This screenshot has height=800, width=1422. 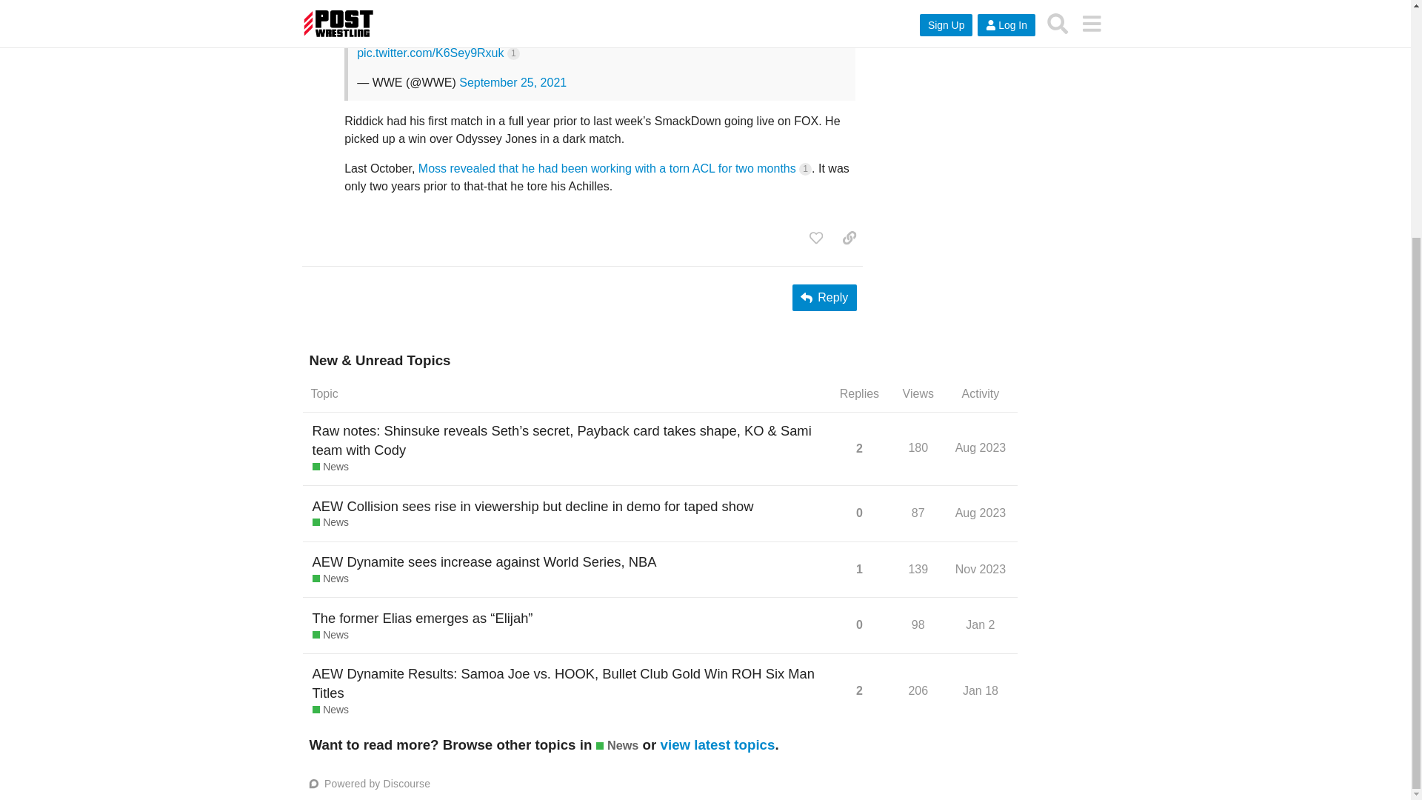 I want to click on September 25, 2021, so click(x=981, y=569).